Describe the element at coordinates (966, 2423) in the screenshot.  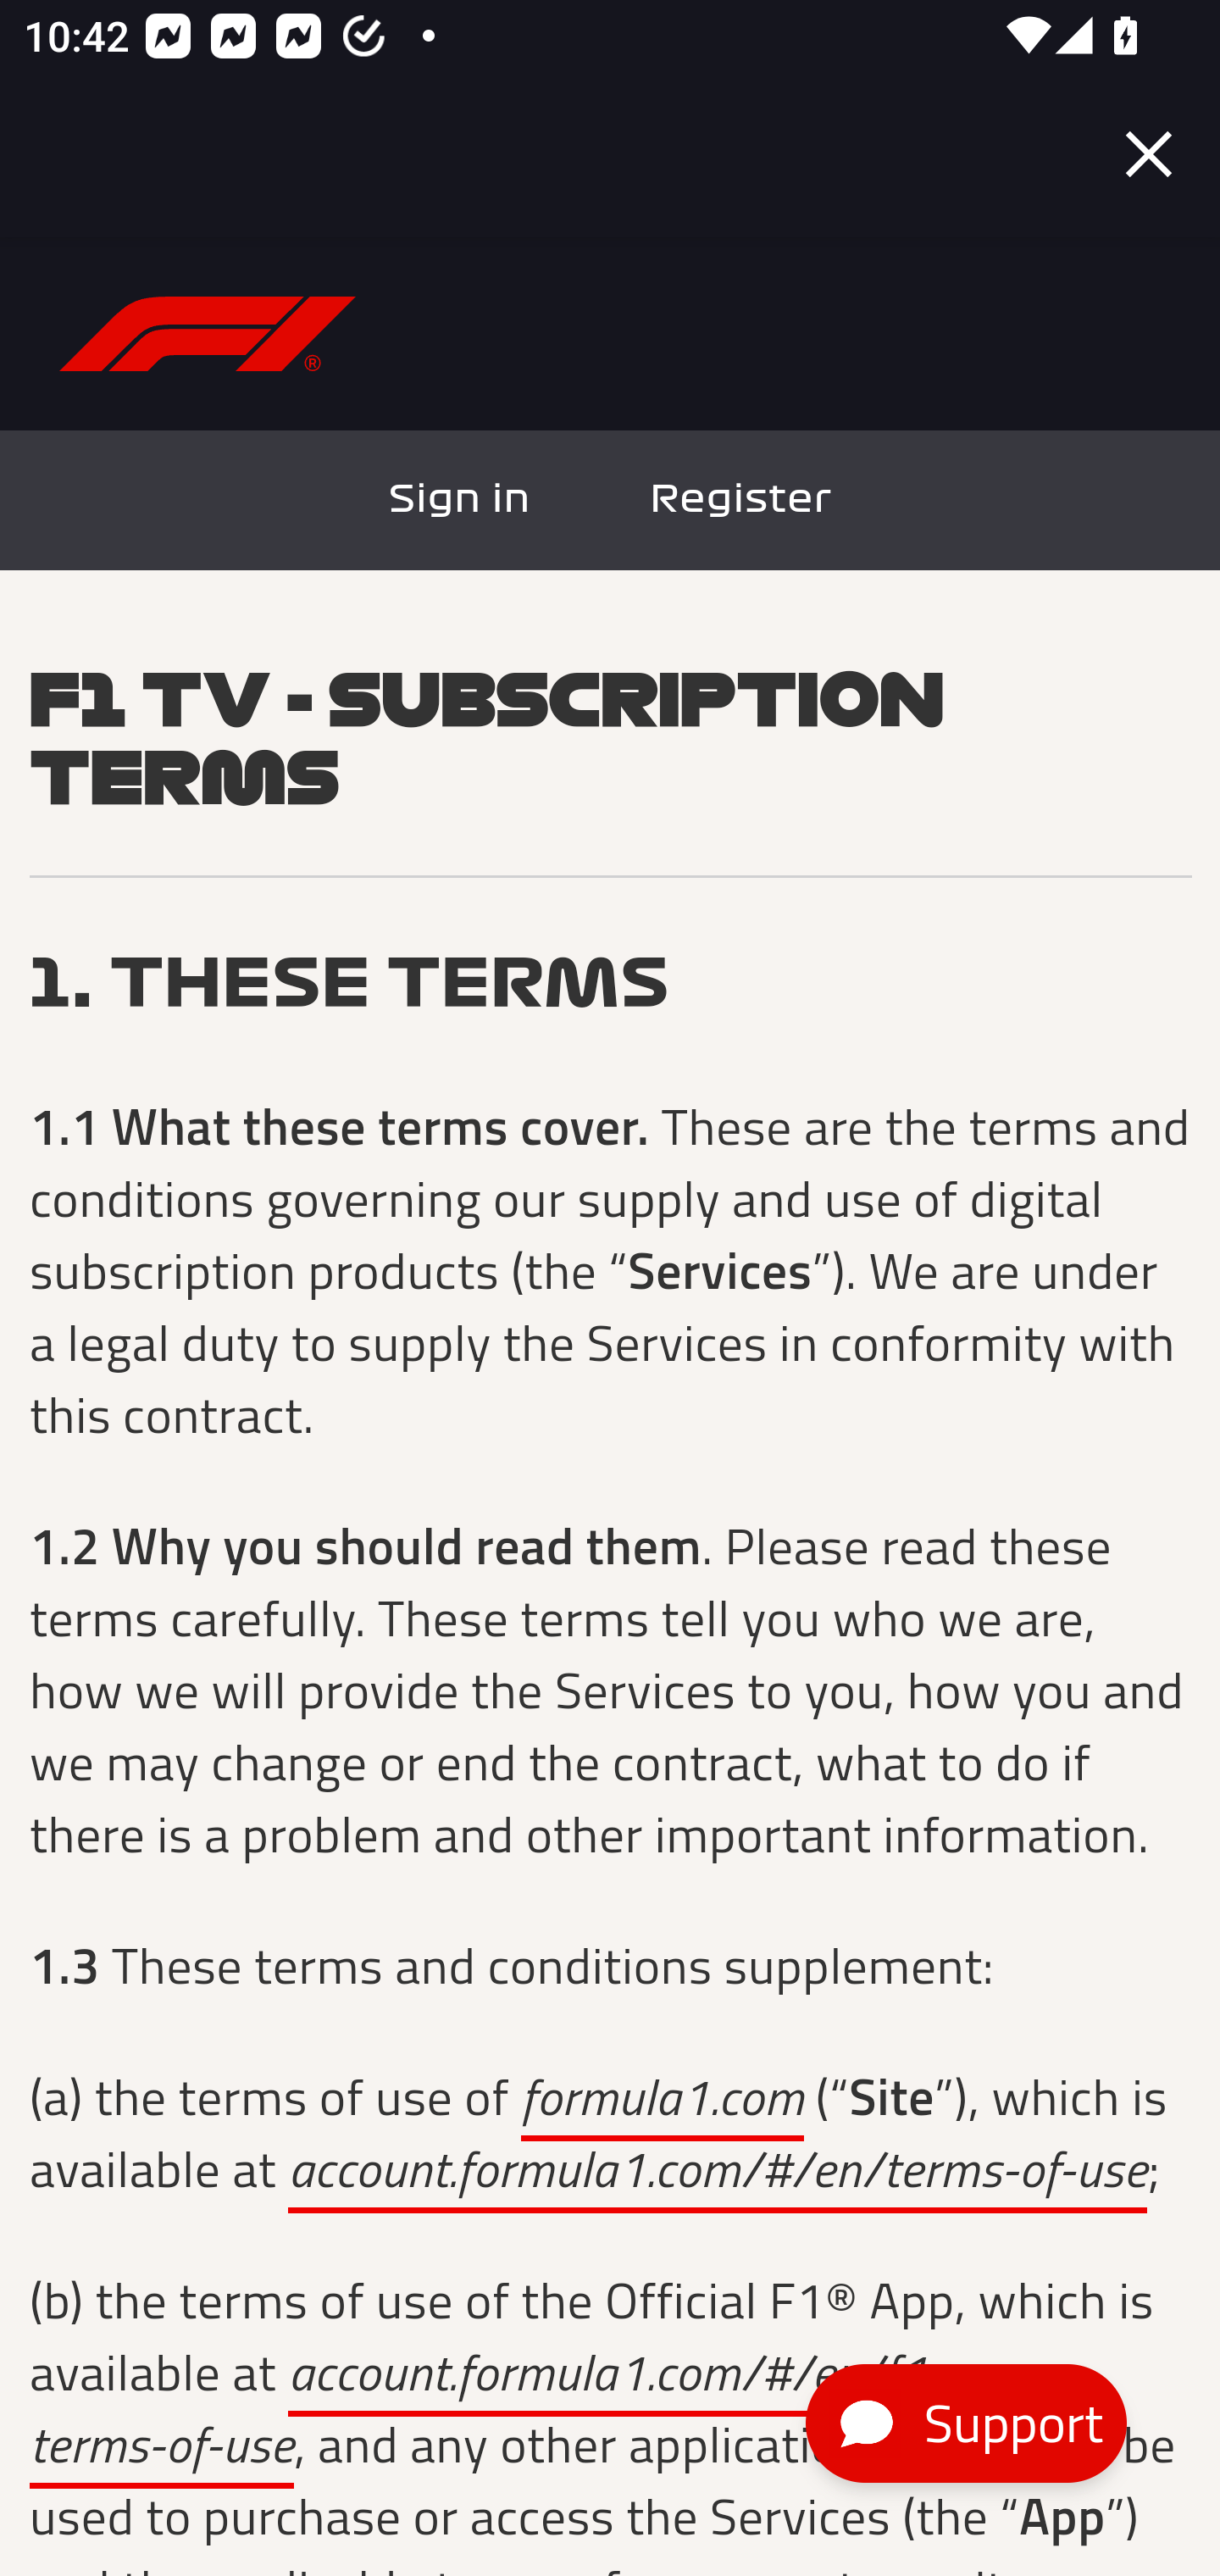
I see `Support` at that location.